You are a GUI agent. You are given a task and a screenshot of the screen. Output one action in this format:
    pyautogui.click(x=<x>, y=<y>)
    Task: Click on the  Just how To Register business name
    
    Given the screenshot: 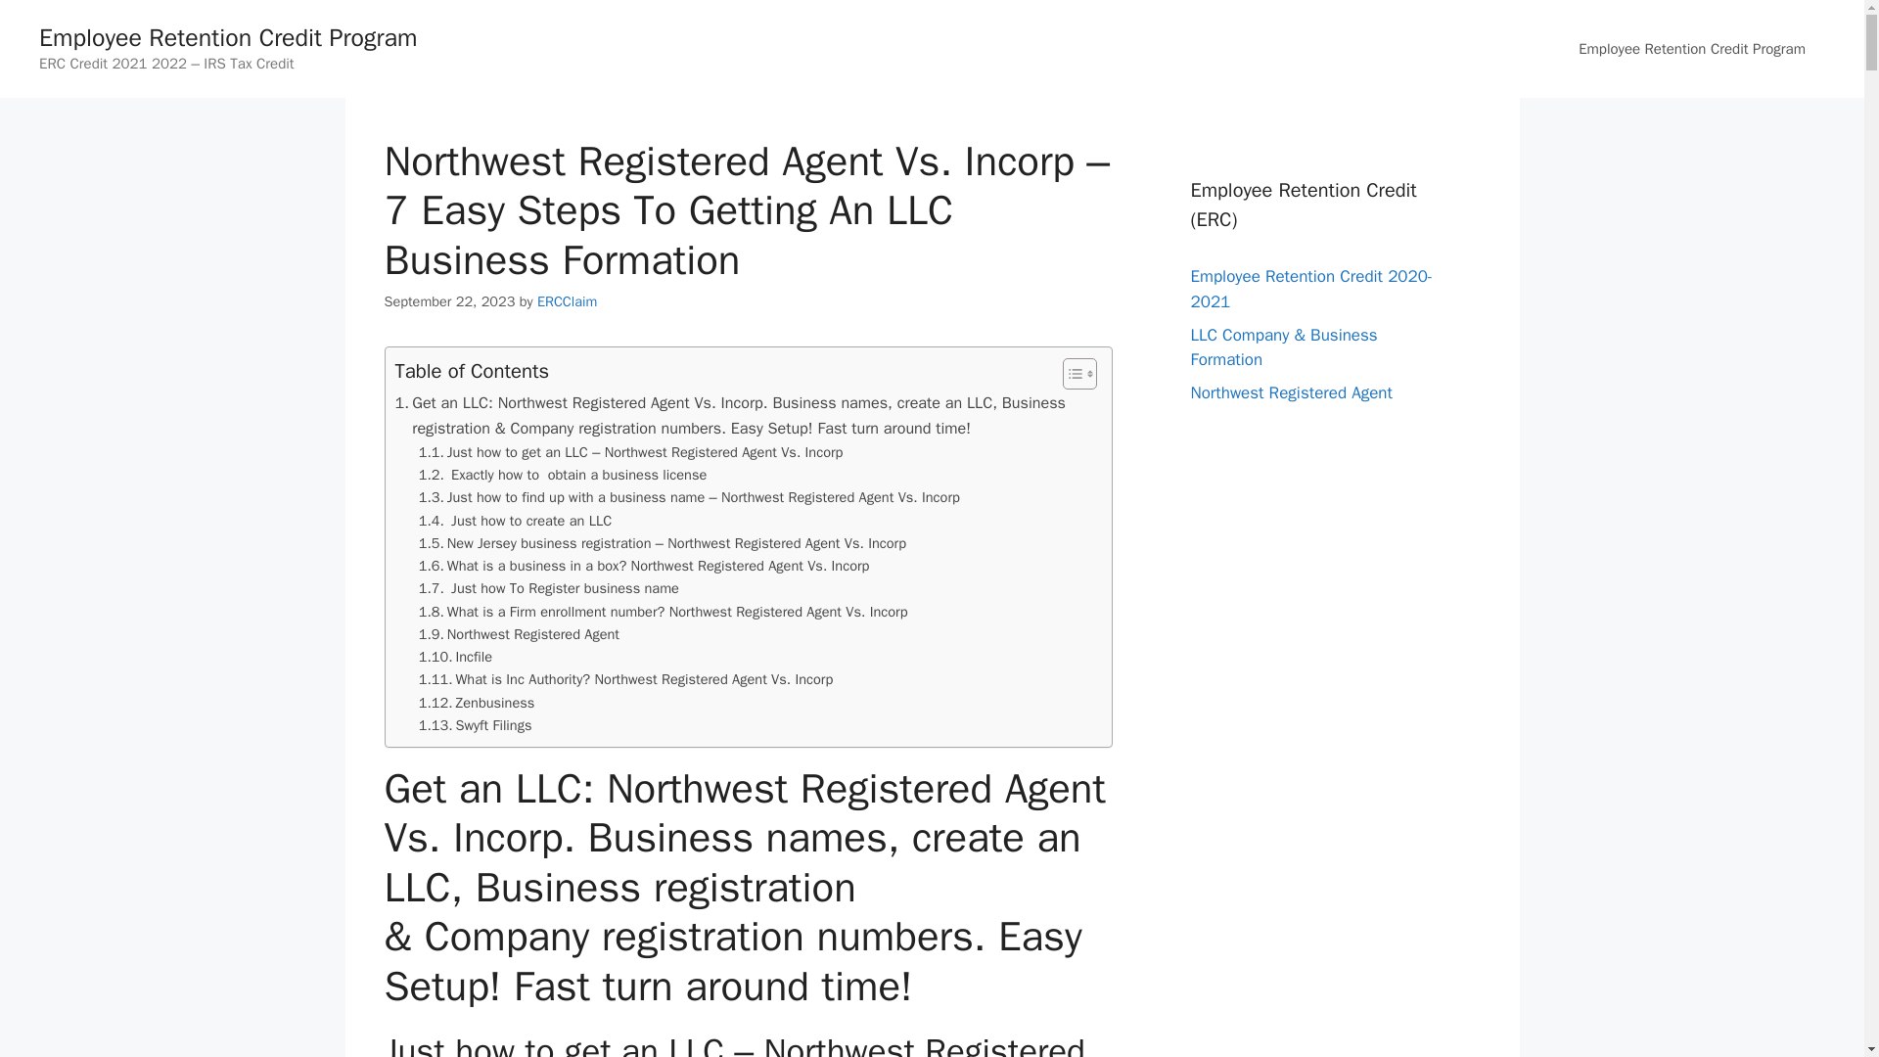 What is the action you would take?
    pyautogui.click(x=548, y=588)
    